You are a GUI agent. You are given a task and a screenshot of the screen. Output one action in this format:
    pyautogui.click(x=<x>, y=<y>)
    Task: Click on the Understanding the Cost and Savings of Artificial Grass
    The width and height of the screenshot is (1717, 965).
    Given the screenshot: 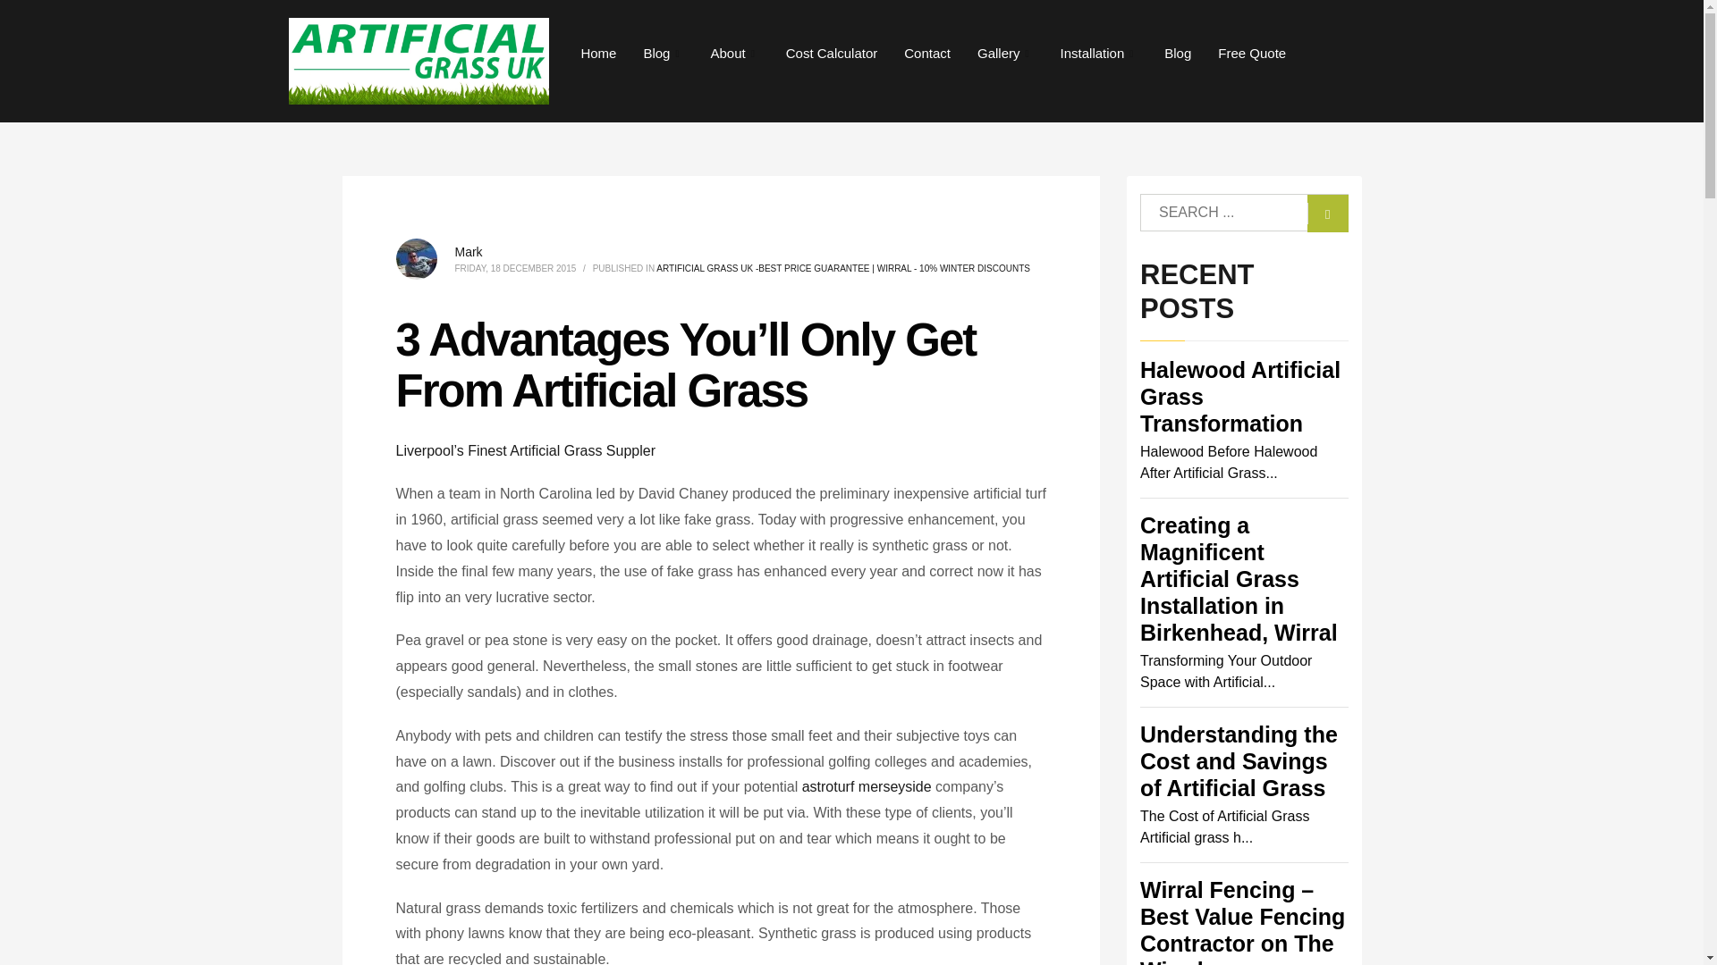 What is the action you would take?
    pyautogui.click(x=1238, y=761)
    